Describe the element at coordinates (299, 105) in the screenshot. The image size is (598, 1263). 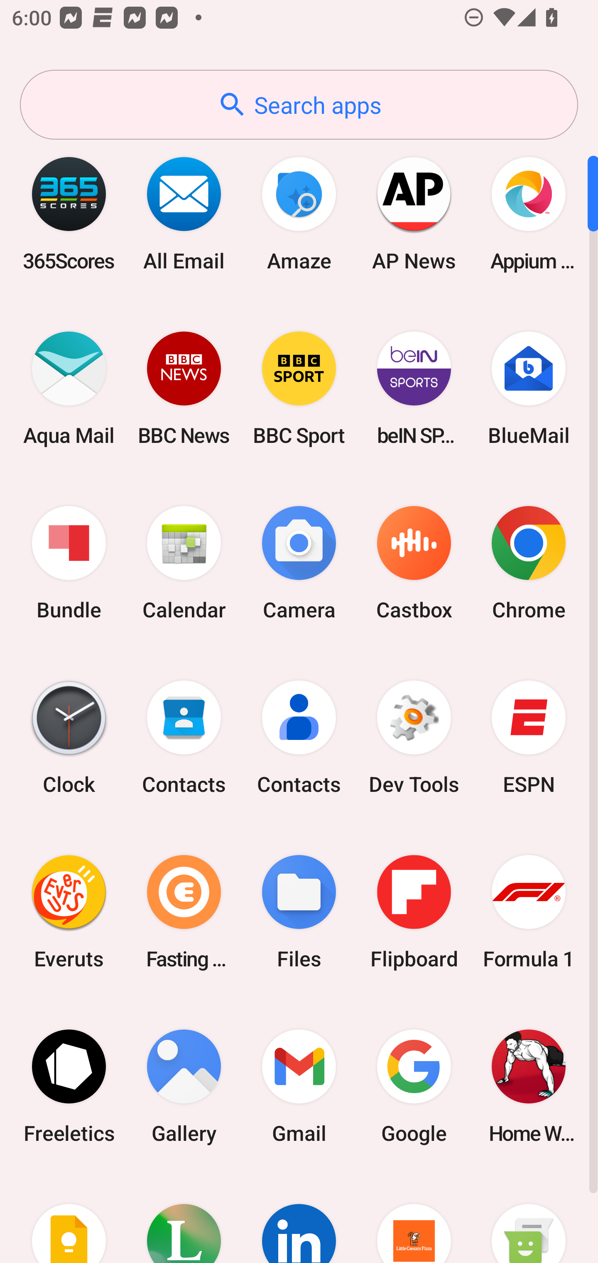
I see `  Search apps` at that location.